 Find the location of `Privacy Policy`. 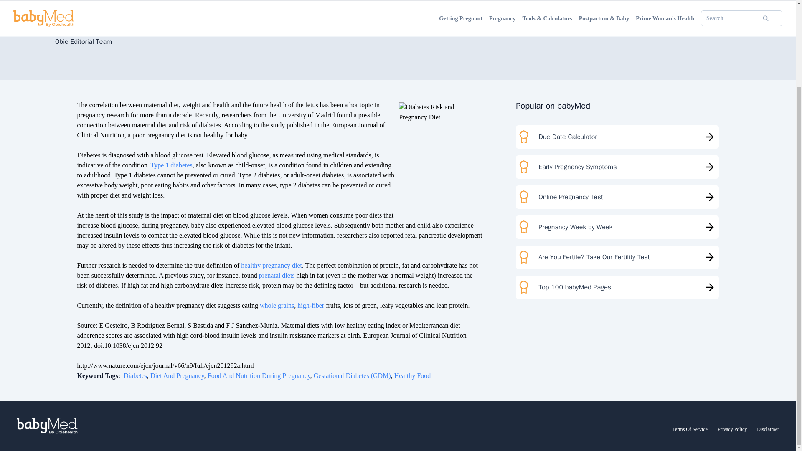

Privacy Policy is located at coordinates (732, 429).